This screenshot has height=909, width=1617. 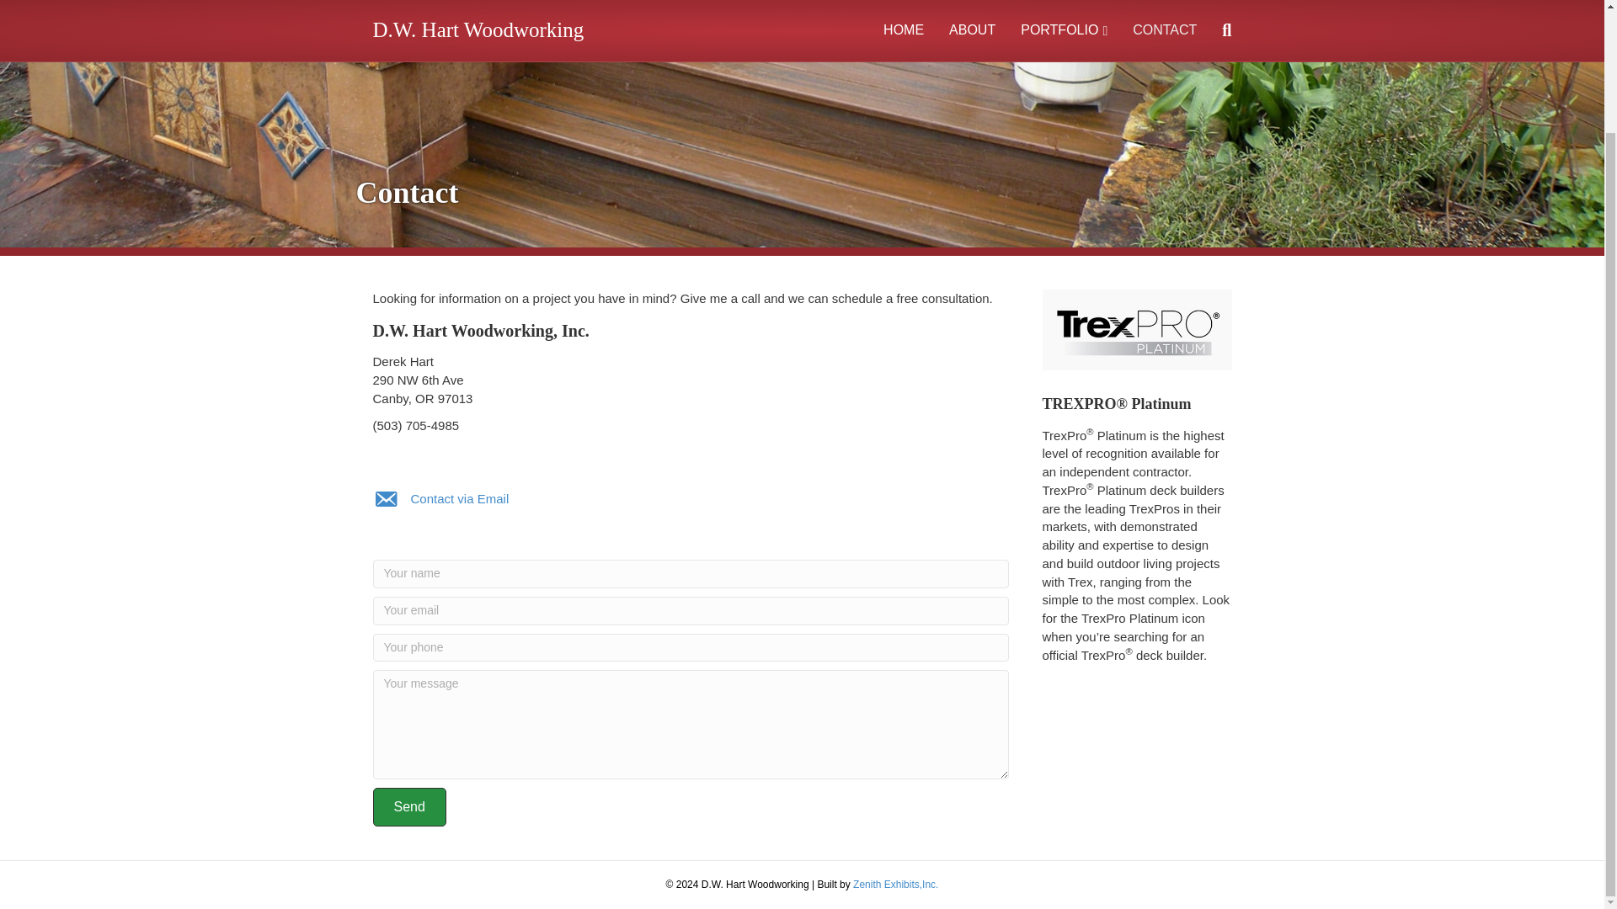 I want to click on Contact via Email, so click(x=460, y=498).